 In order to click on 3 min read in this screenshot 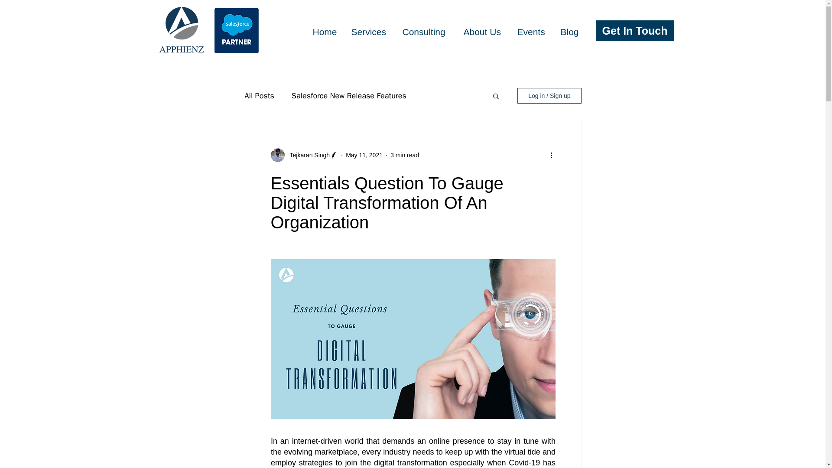, I will do `click(405, 155)`.